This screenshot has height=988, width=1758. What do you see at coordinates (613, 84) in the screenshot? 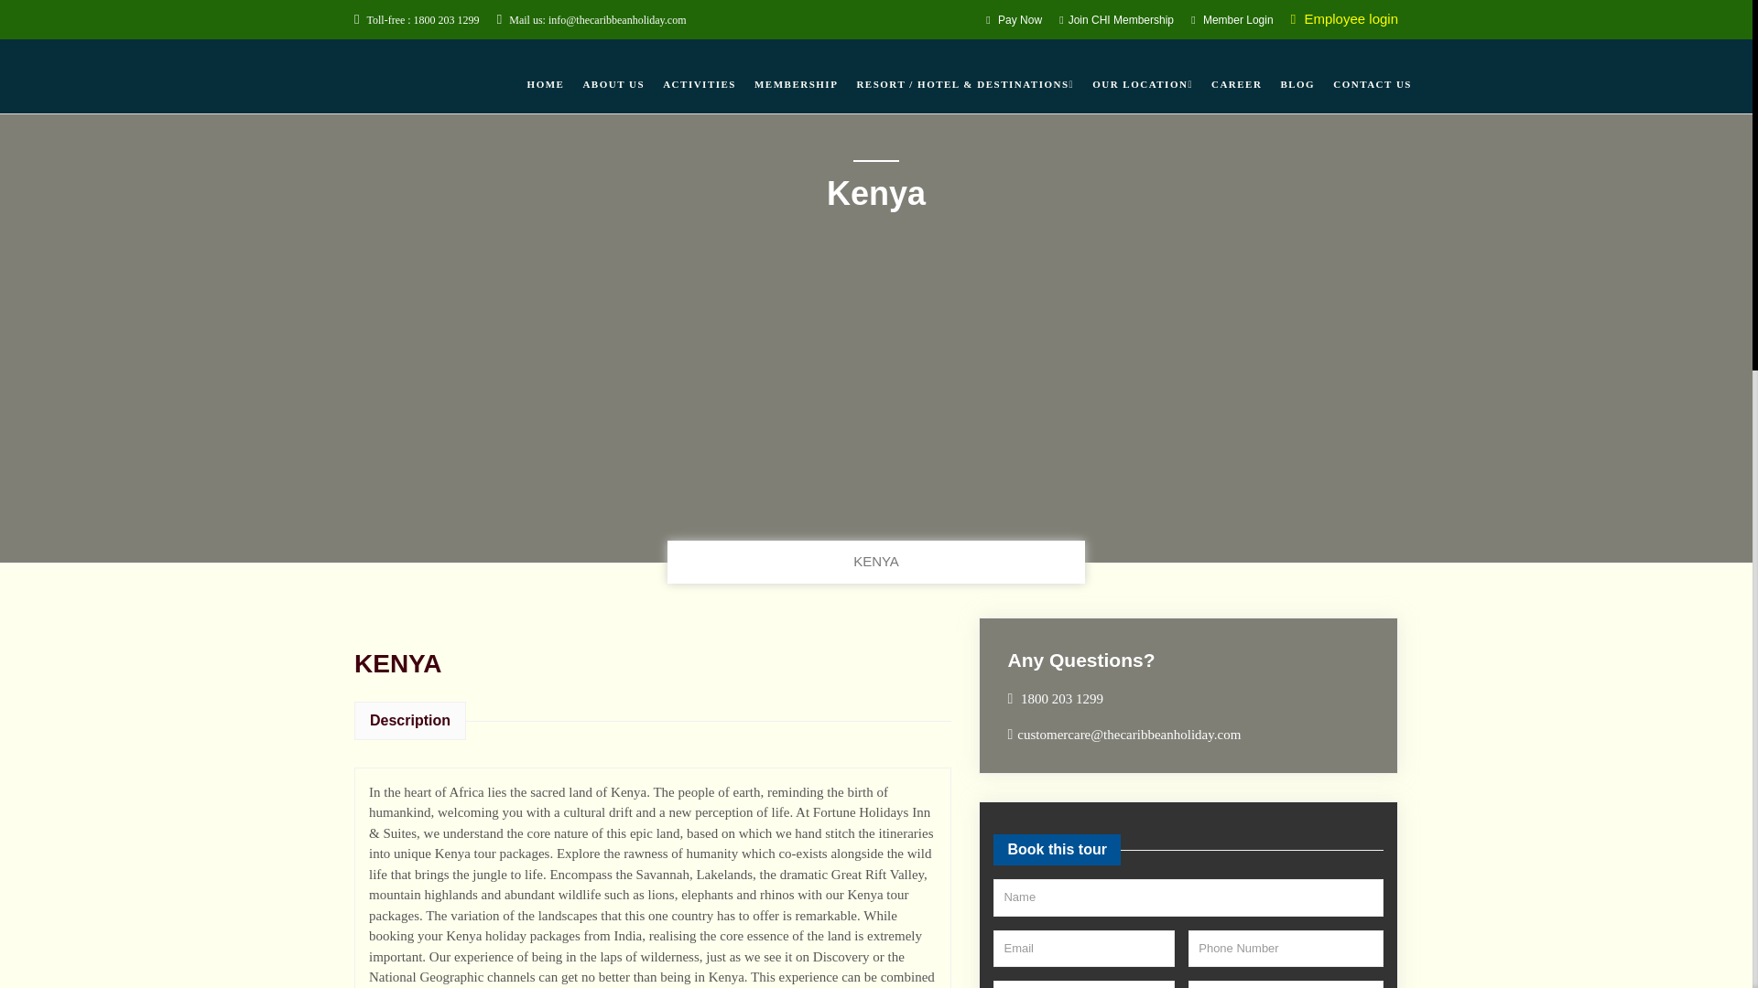
I see `ABOUT US` at bounding box center [613, 84].